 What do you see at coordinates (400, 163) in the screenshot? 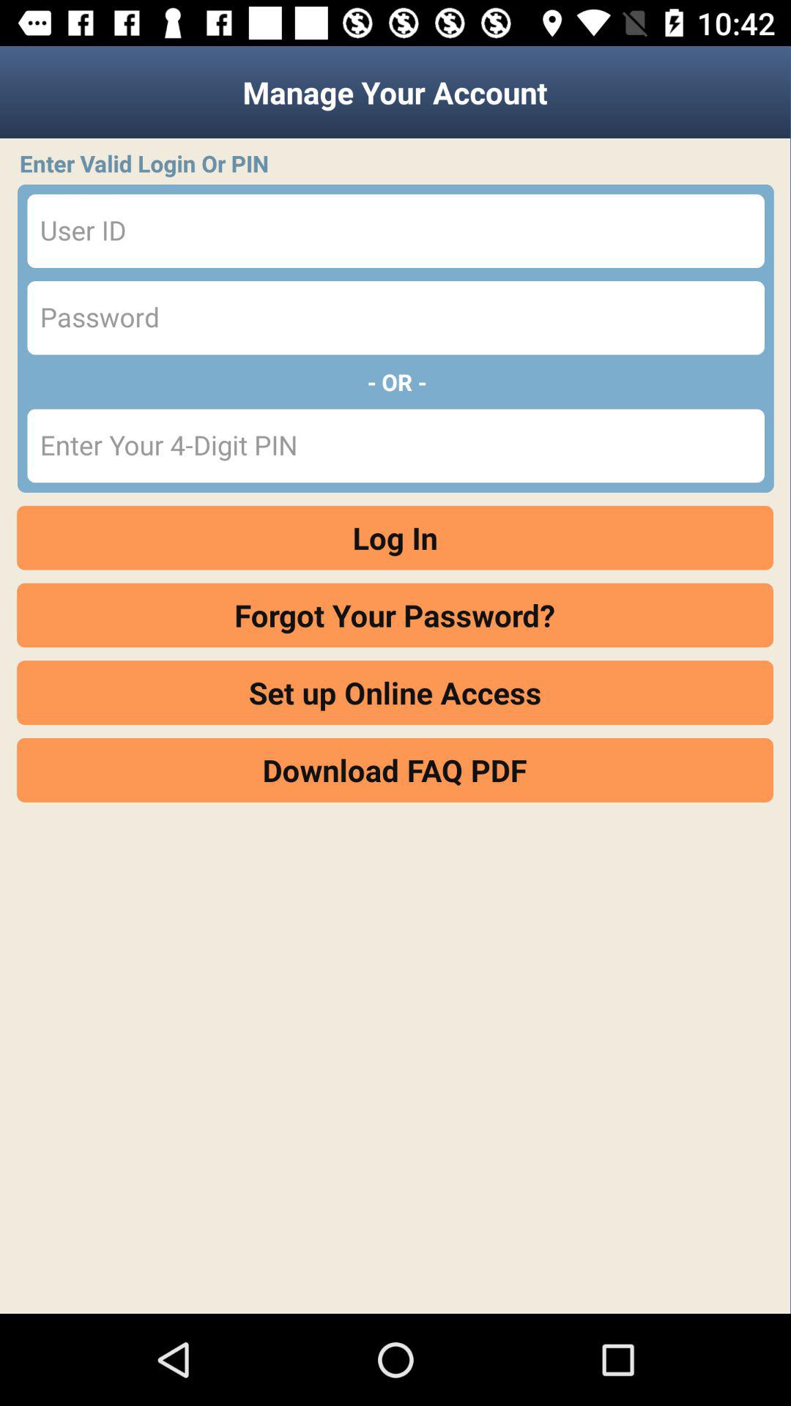
I see `launch enter valid login icon` at bounding box center [400, 163].